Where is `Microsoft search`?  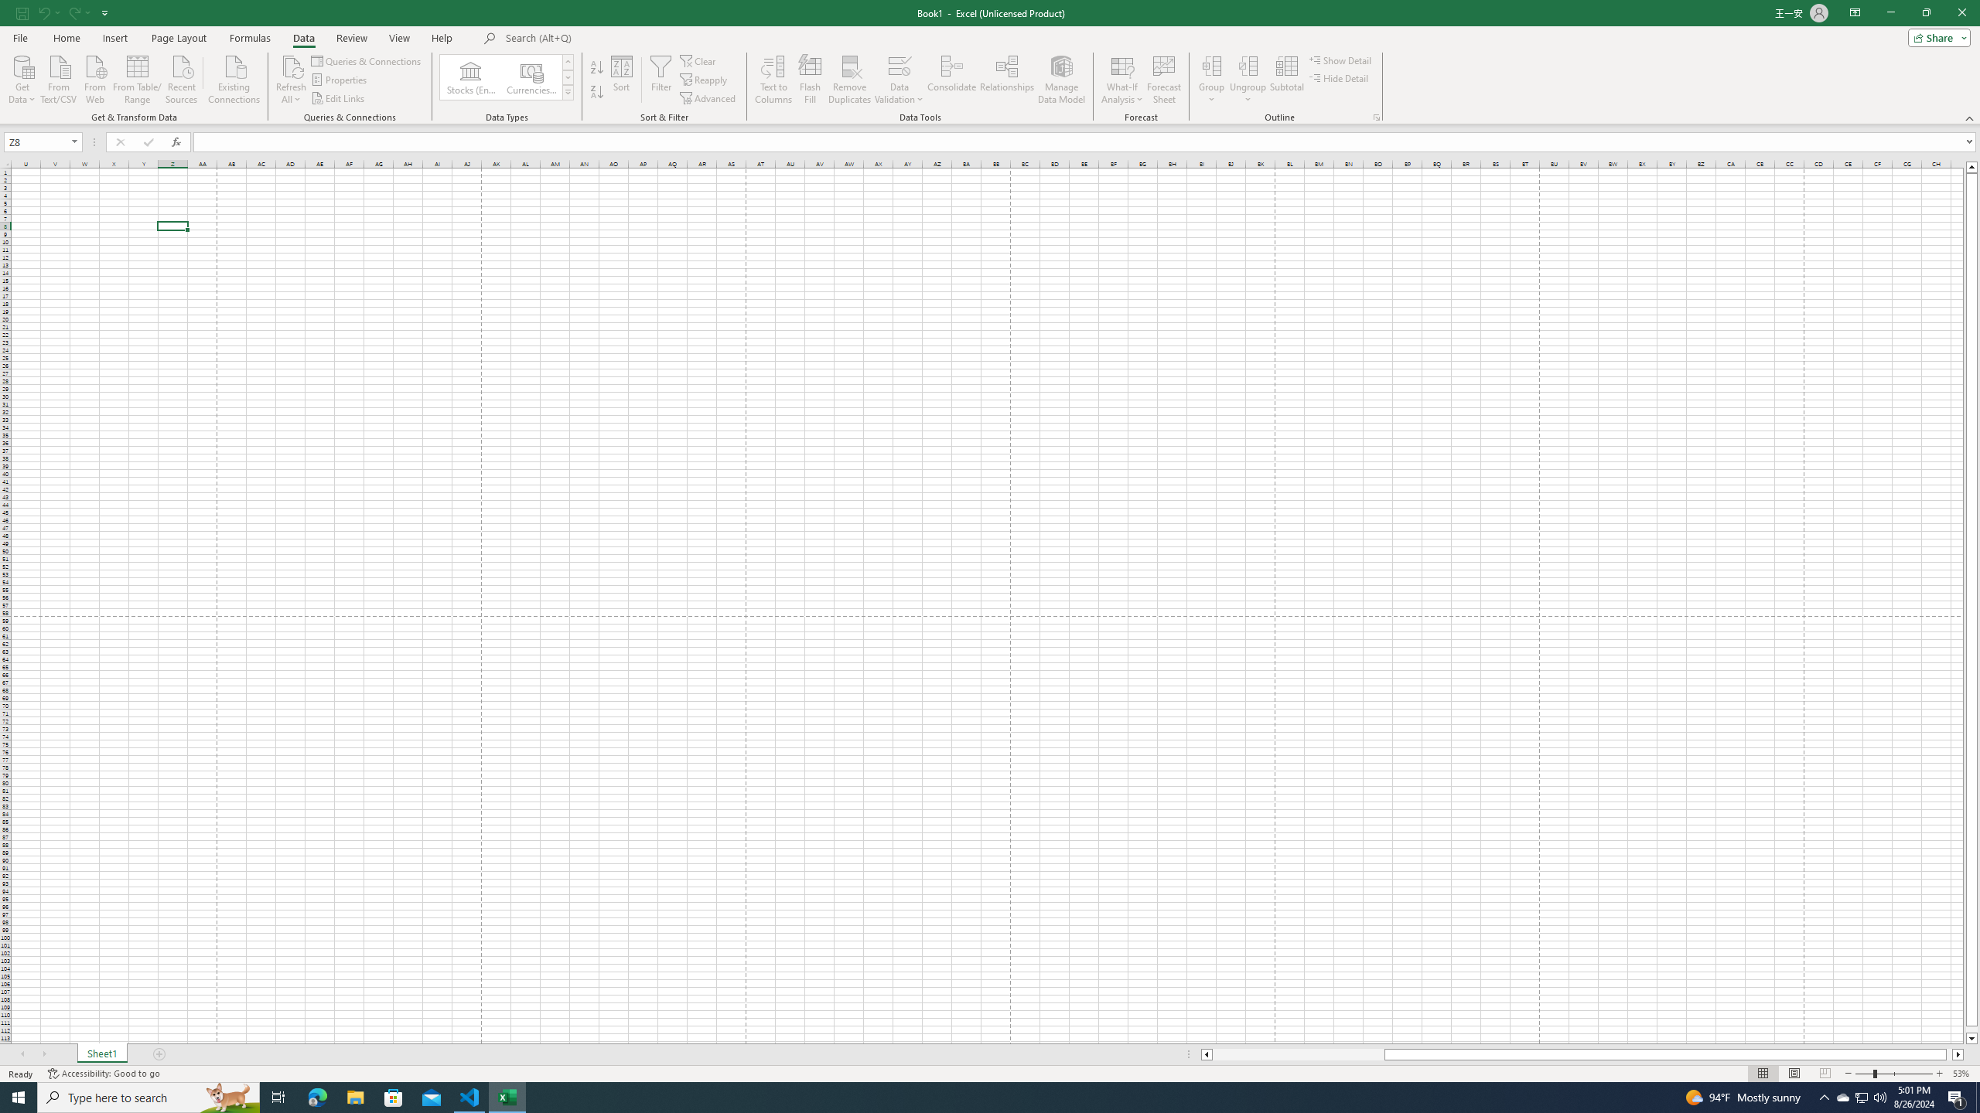
Microsoft search is located at coordinates (613, 39).